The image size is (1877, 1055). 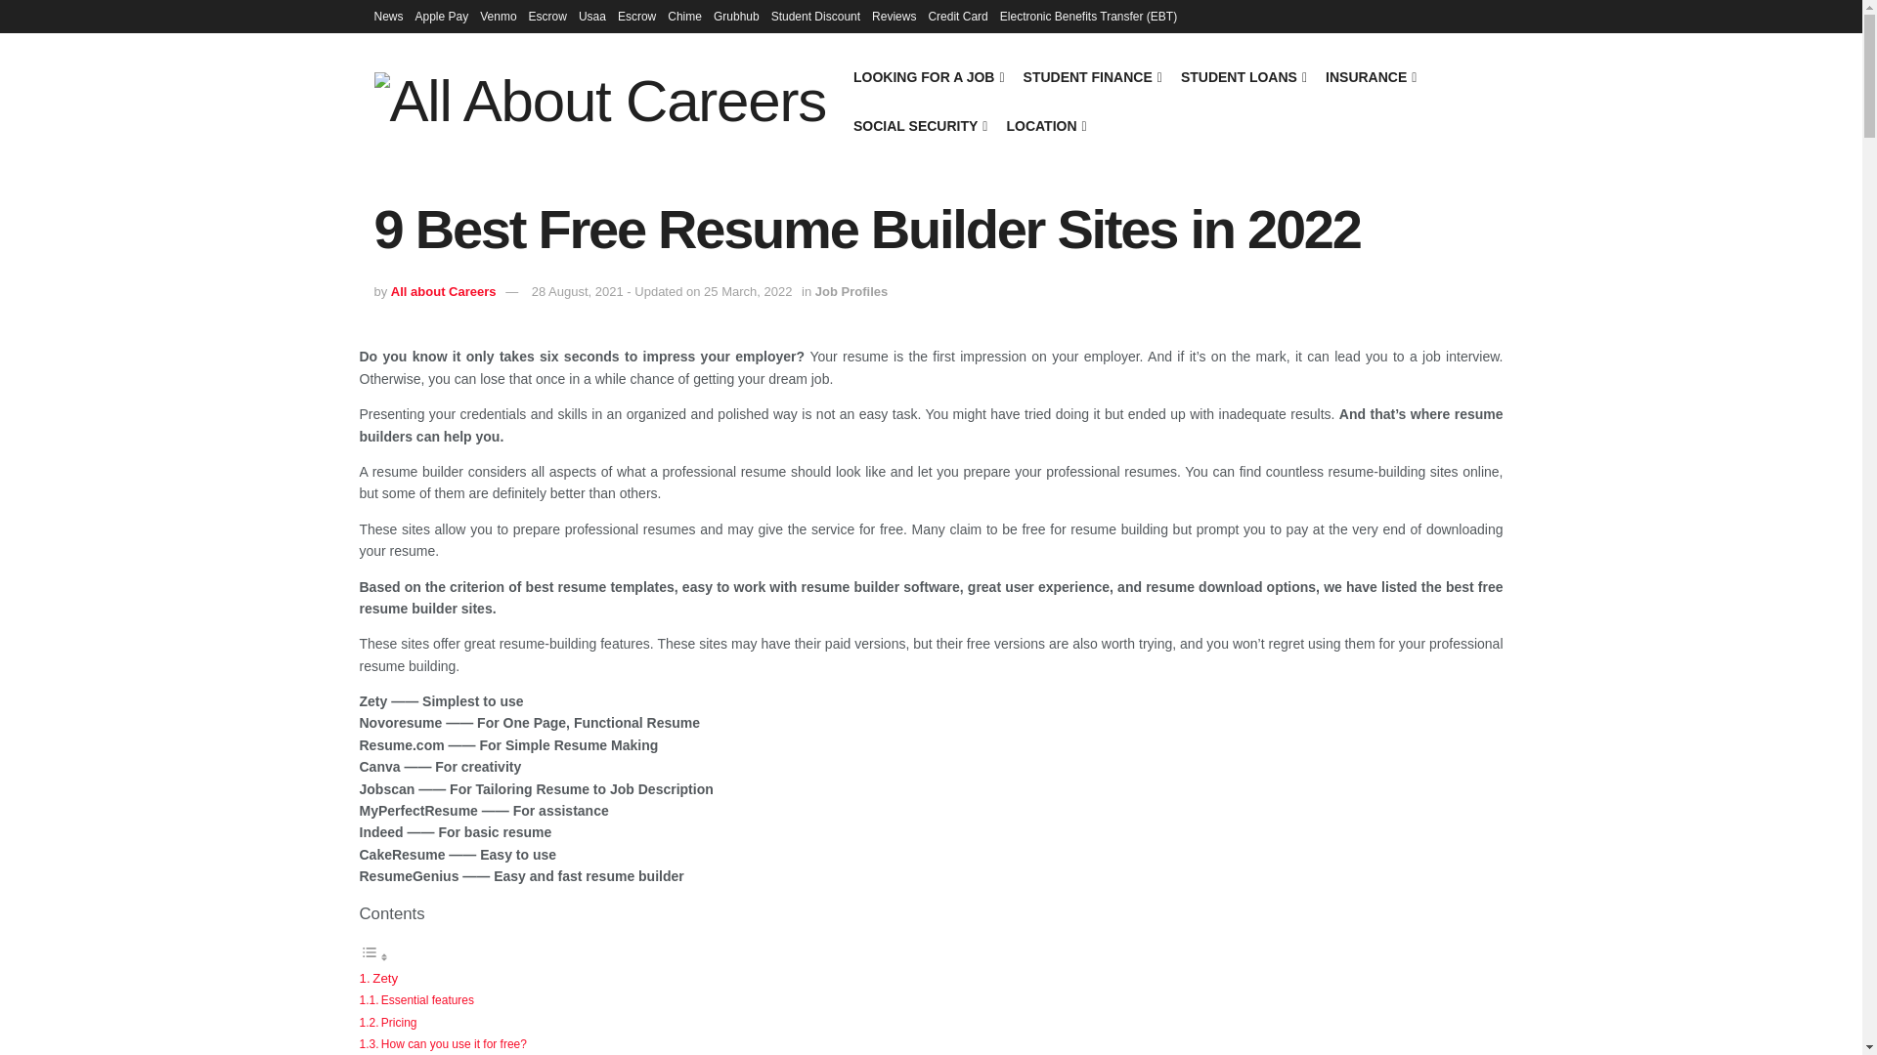 I want to click on Student Discount, so click(x=815, y=16).